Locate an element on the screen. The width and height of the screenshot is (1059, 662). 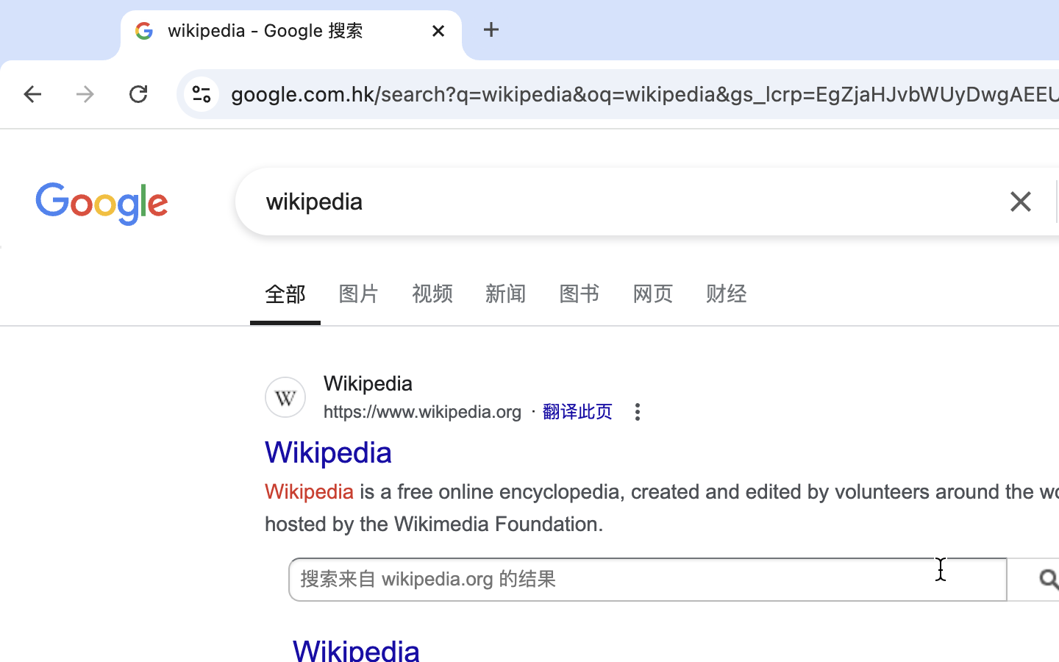
True is located at coordinates (291, 32).